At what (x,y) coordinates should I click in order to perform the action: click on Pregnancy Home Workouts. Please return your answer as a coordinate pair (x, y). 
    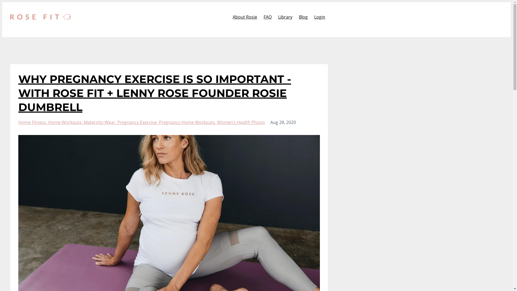
    Looking at the image, I should click on (188, 122).